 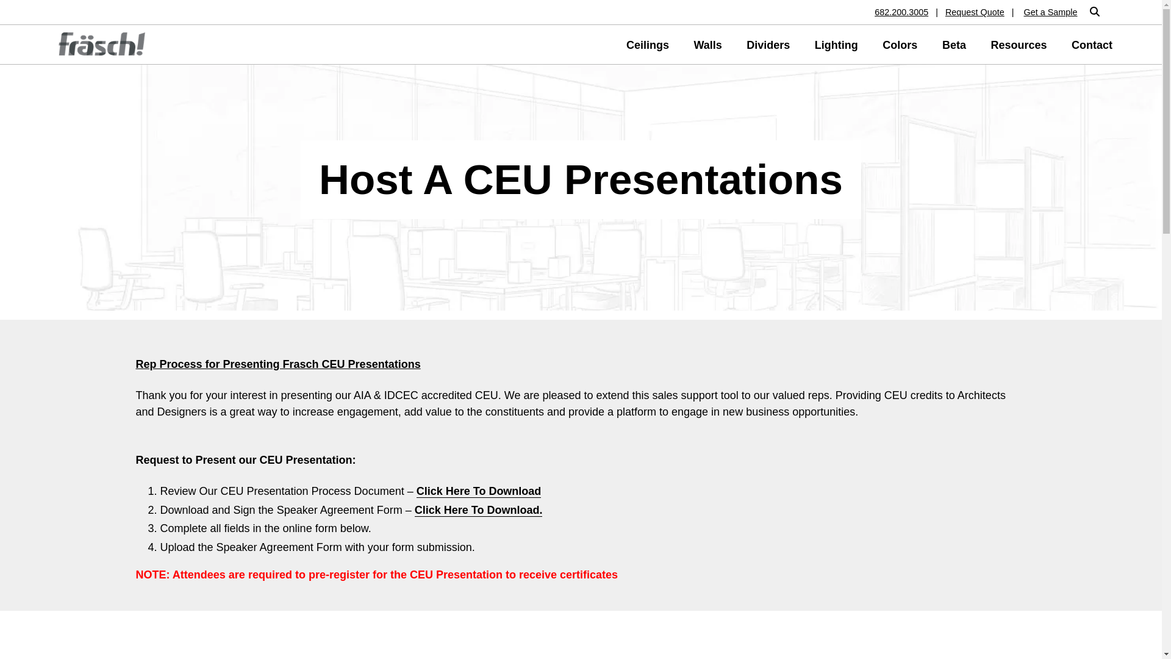 I want to click on Lighting, so click(x=837, y=44).